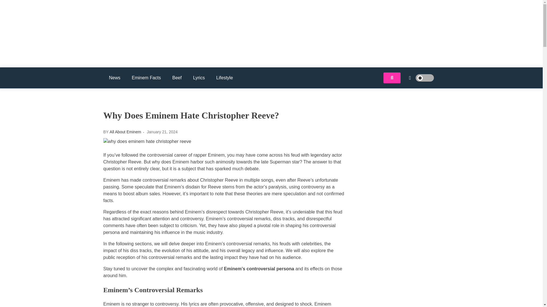 Image resolution: width=547 pixels, height=307 pixels. Describe the element at coordinates (162, 132) in the screenshot. I see `January 21, 2024` at that location.